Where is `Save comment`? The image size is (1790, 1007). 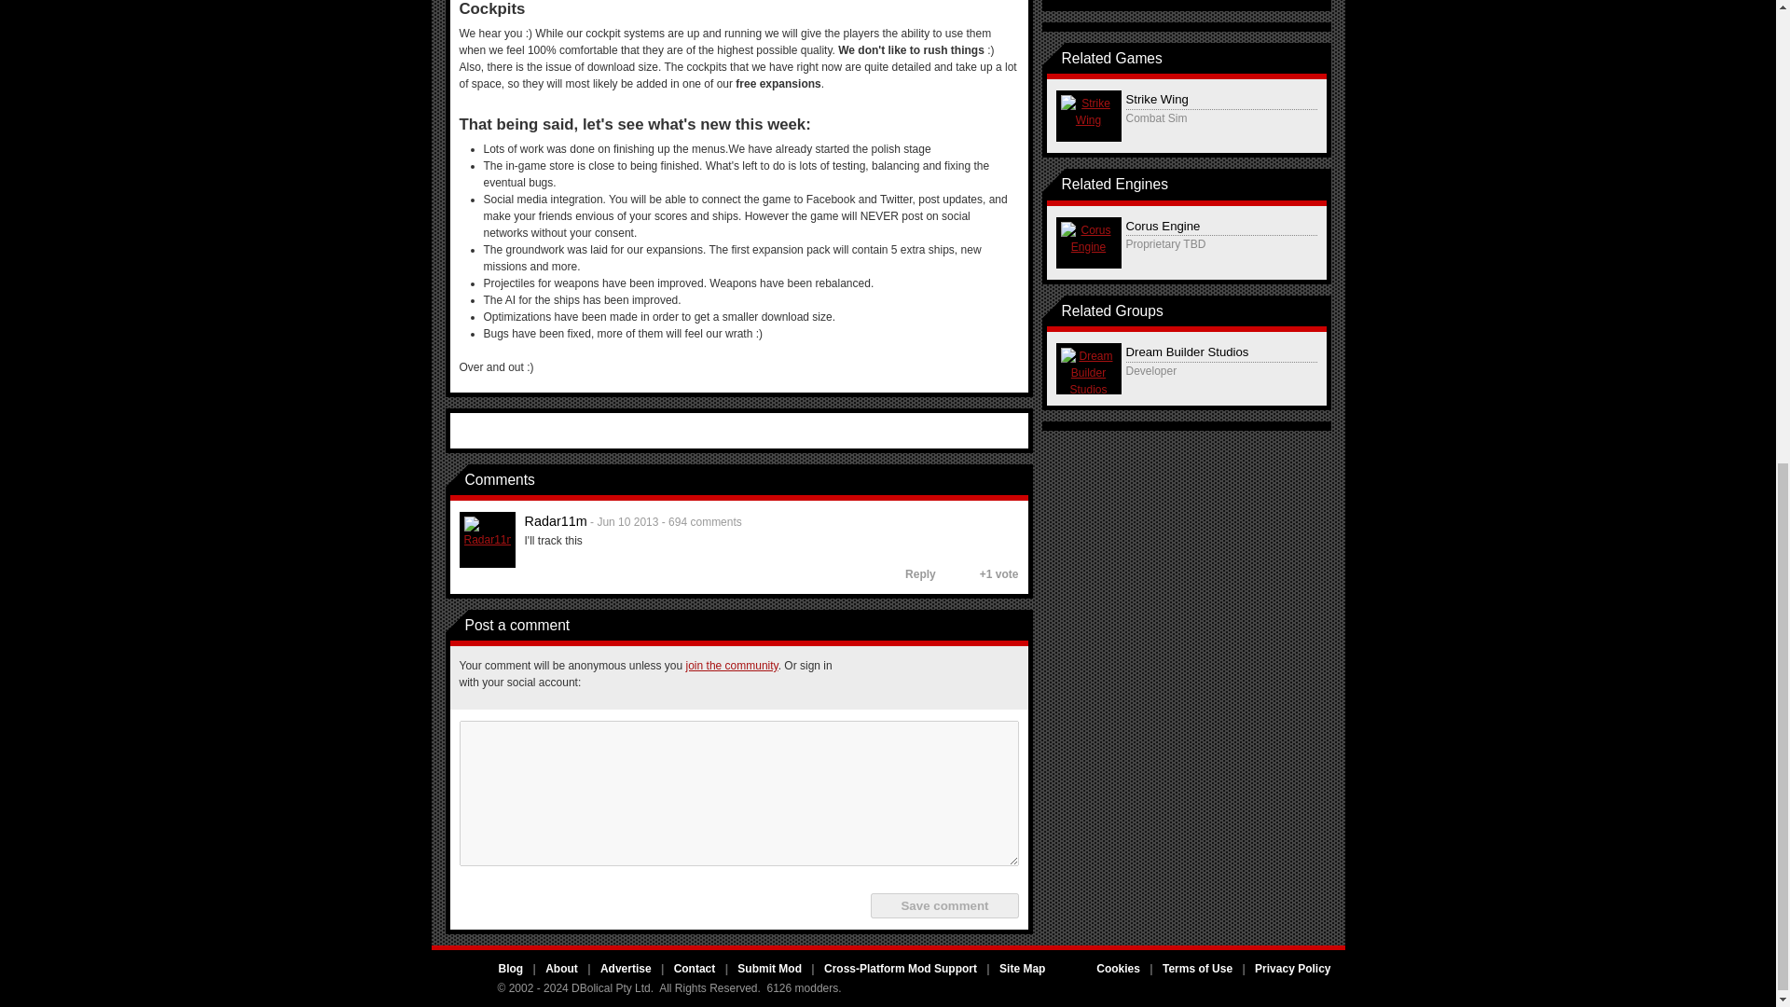
Save comment is located at coordinates (943, 904).